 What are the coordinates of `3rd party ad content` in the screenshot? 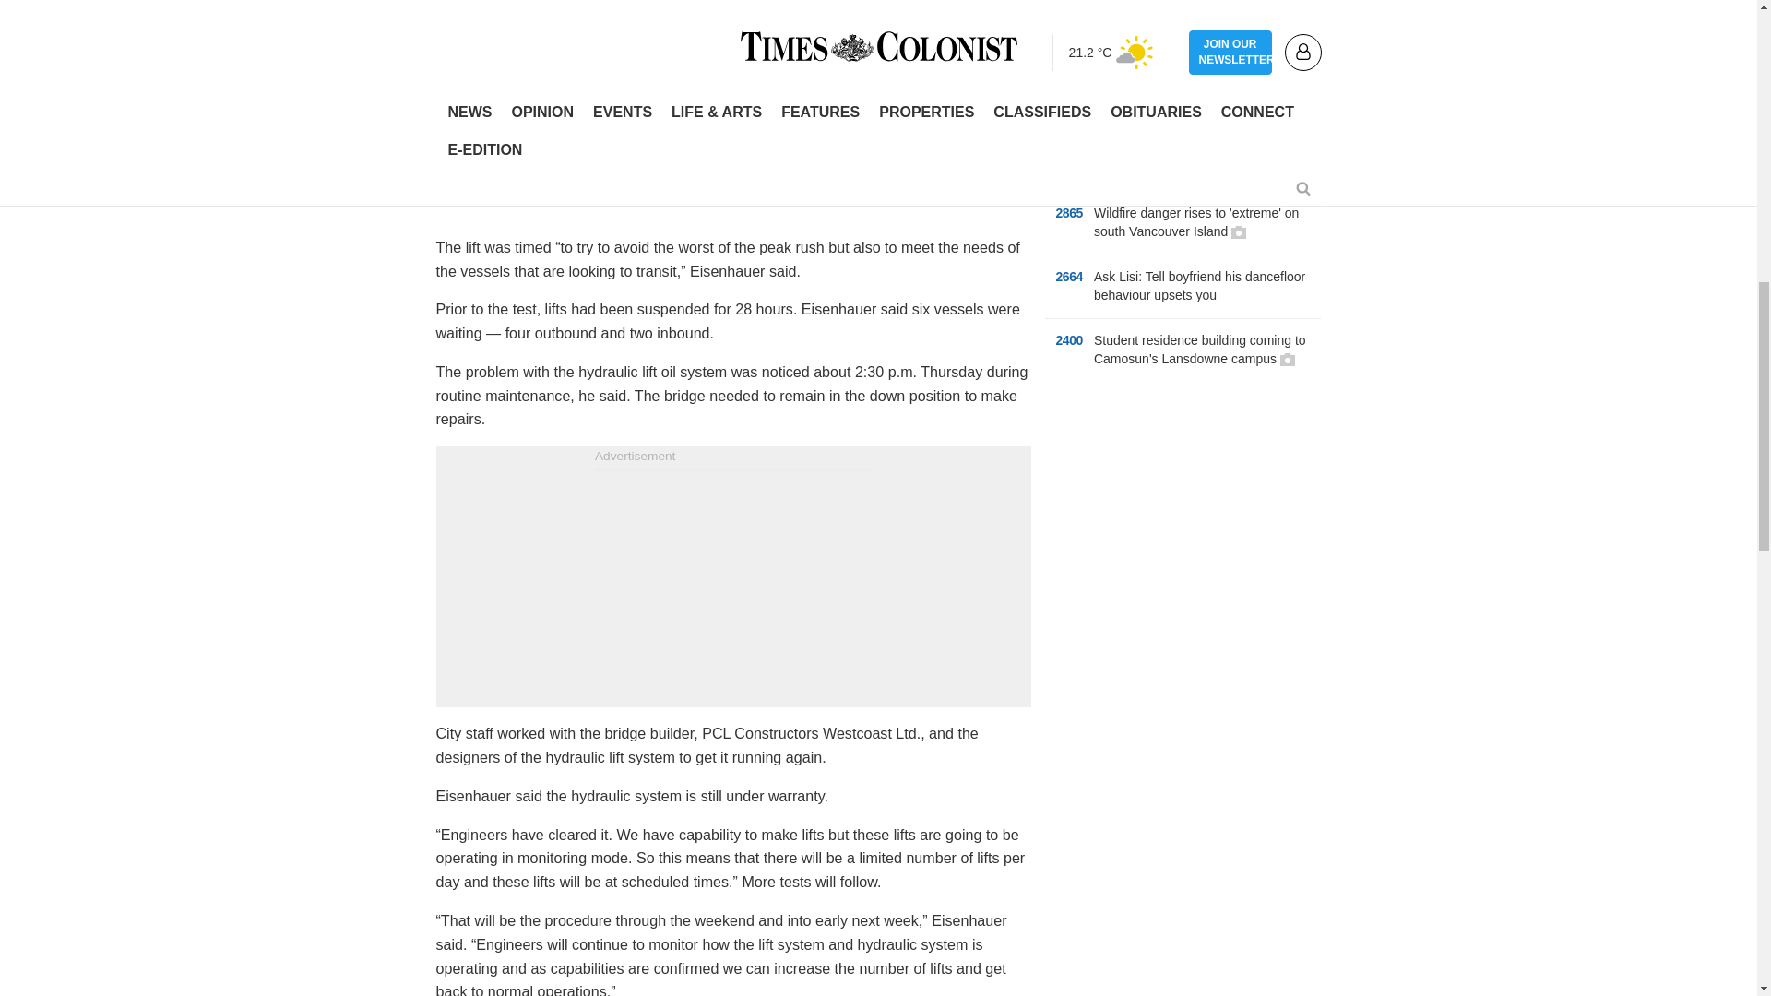 It's located at (732, 587).